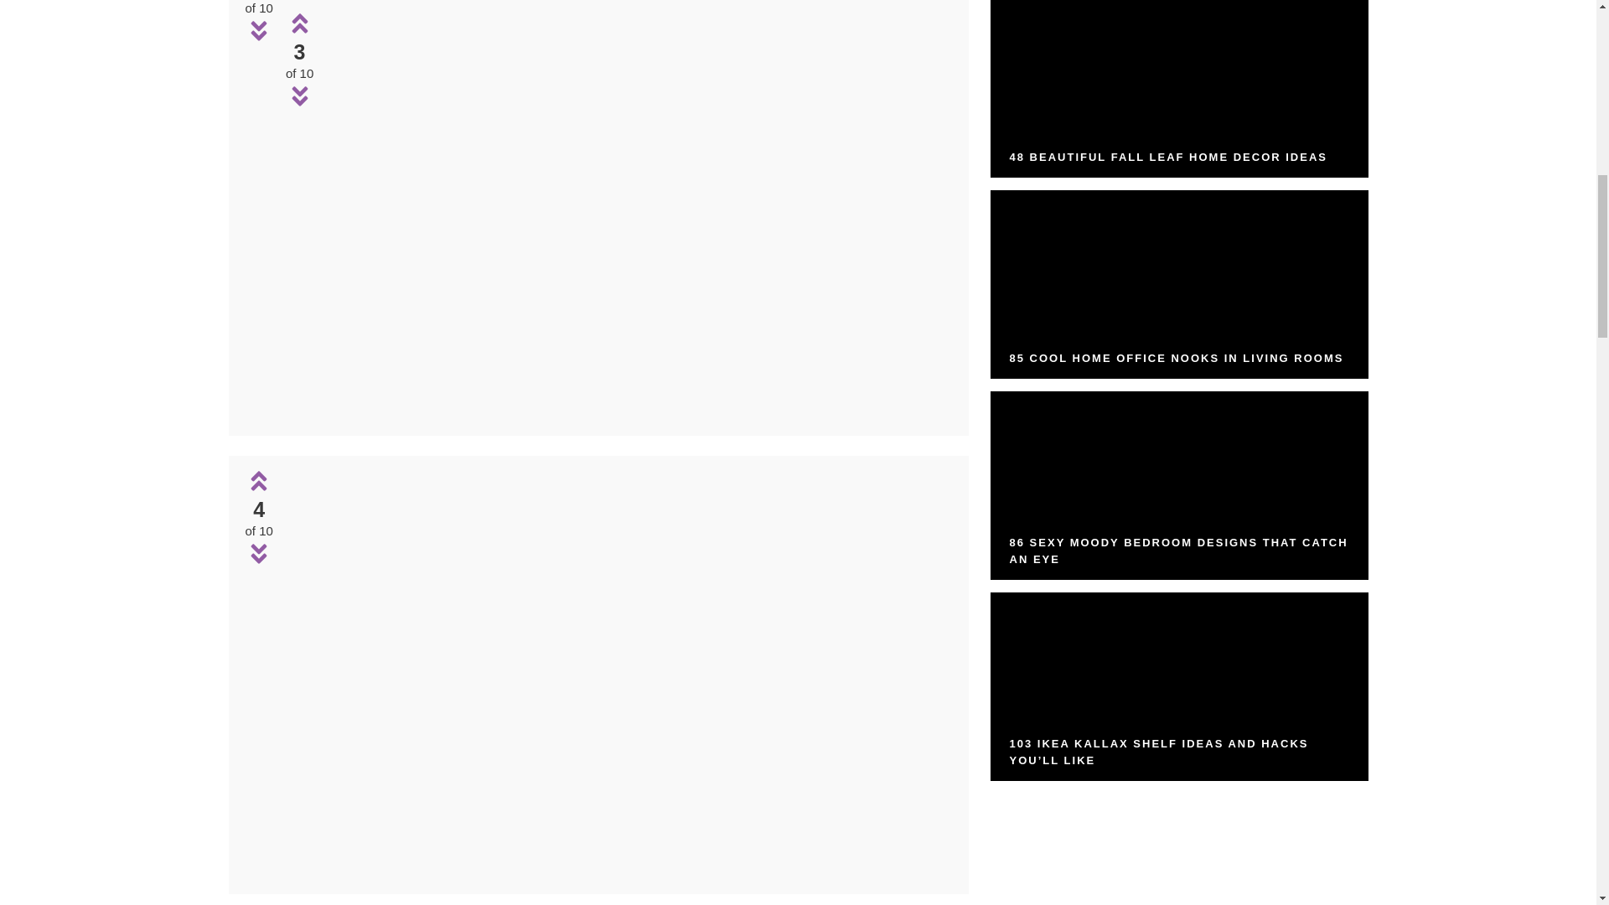 Image resolution: width=1609 pixels, height=905 pixels. Describe the element at coordinates (618, 672) in the screenshot. I see `Modern Stools Made Using 75 Control Process` at that location.